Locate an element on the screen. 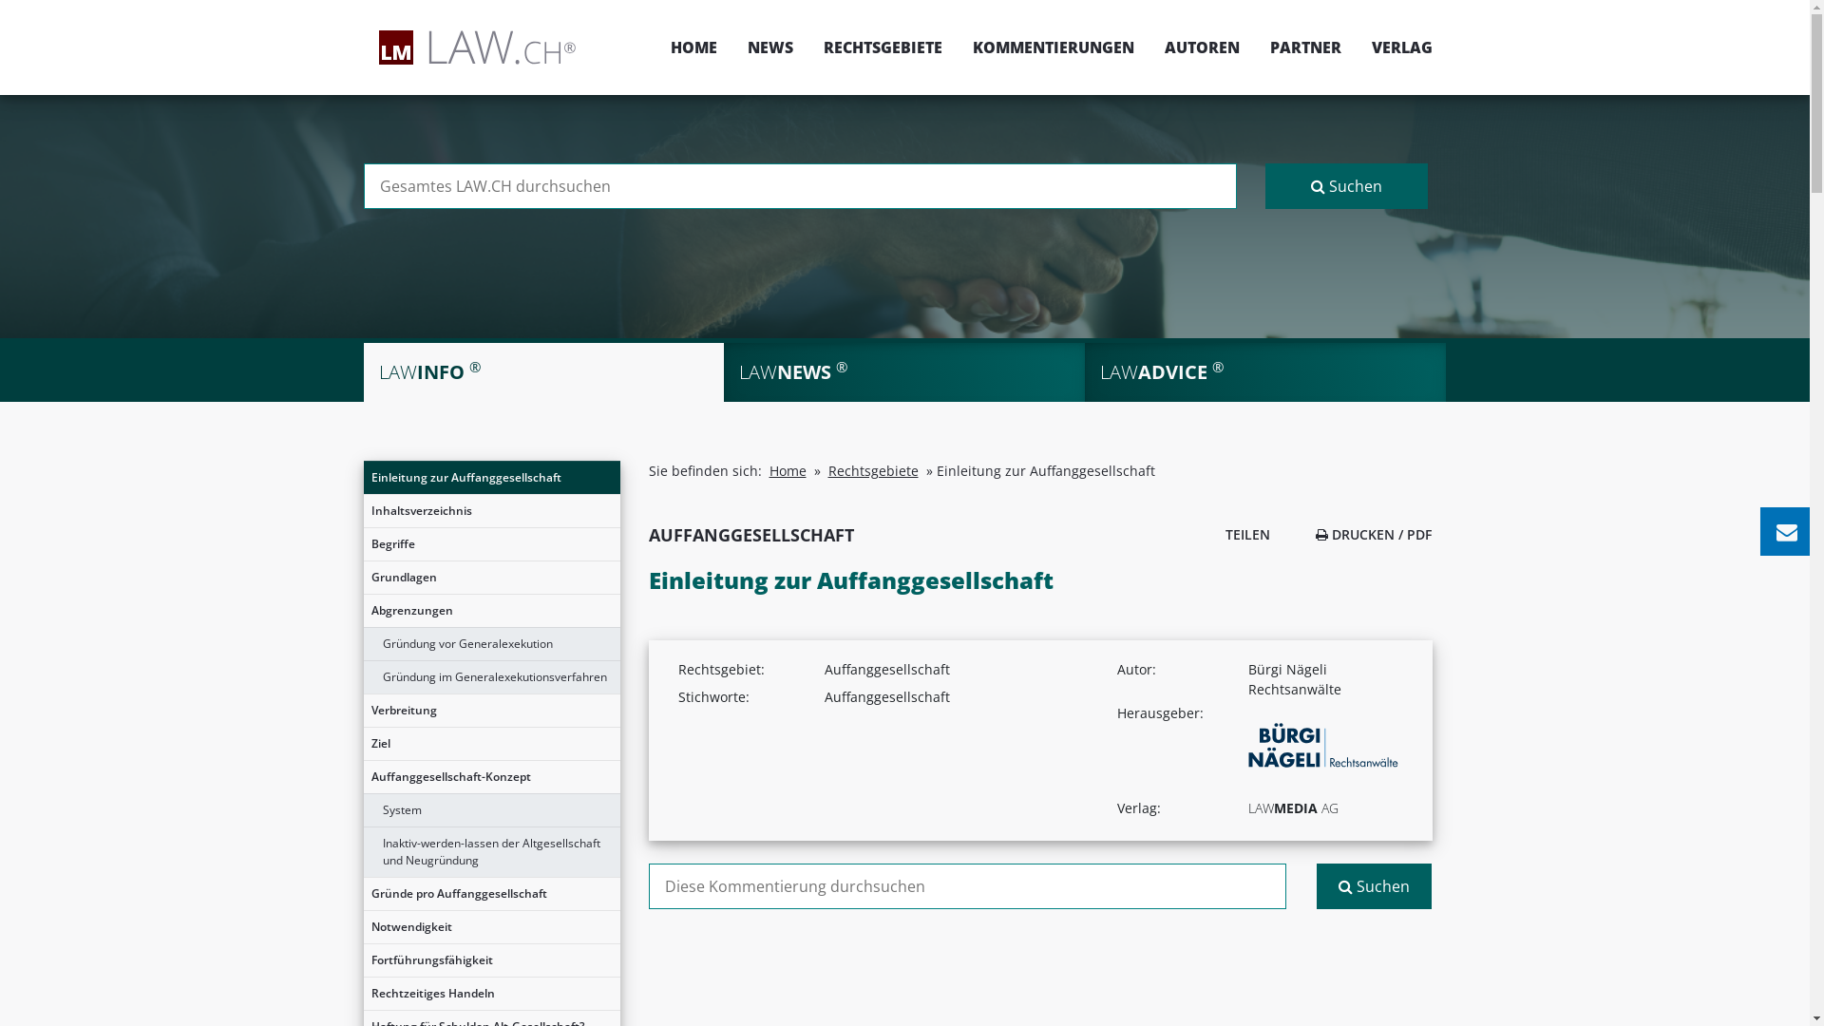  VERLAG is located at coordinates (1395, 47).